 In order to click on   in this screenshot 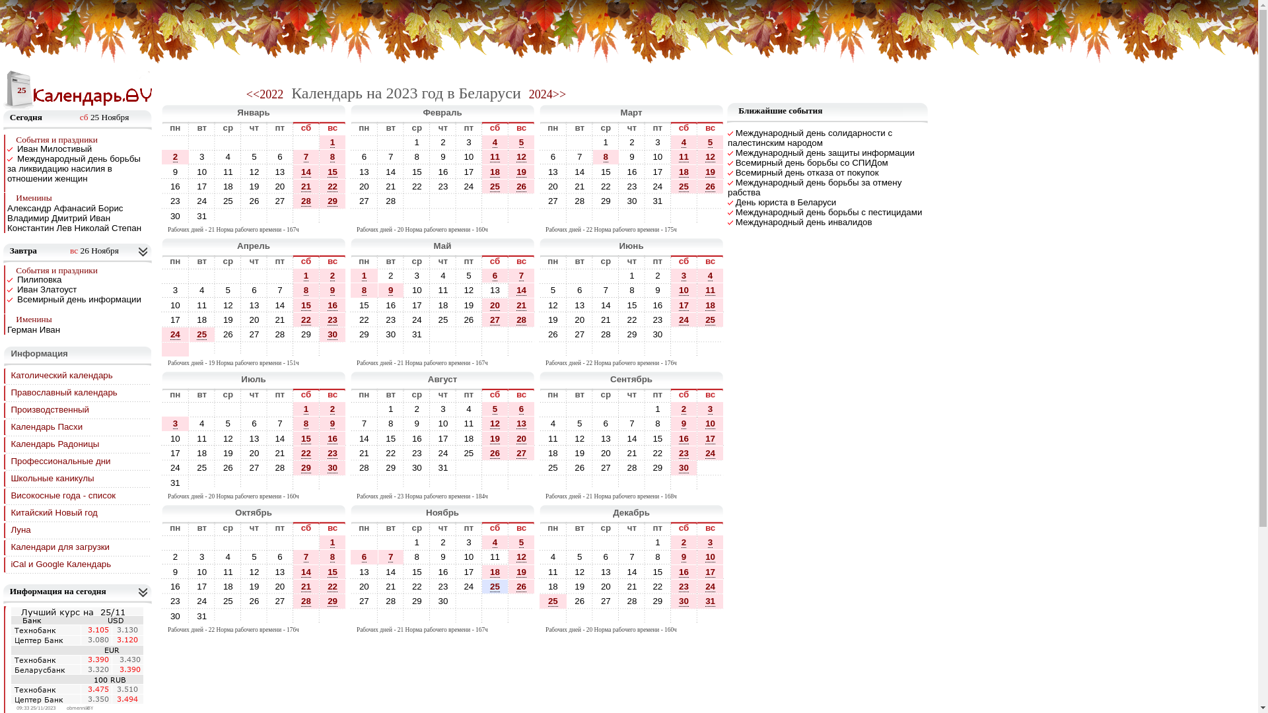, I will do `click(606, 483)`.